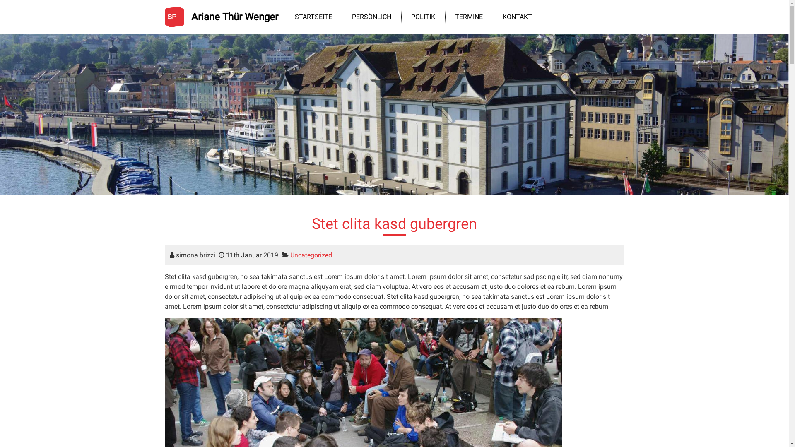 The image size is (795, 447). What do you see at coordinates (469, 17) in the screenshot?
I see `TERMINE` at bounding box center [469, 17].